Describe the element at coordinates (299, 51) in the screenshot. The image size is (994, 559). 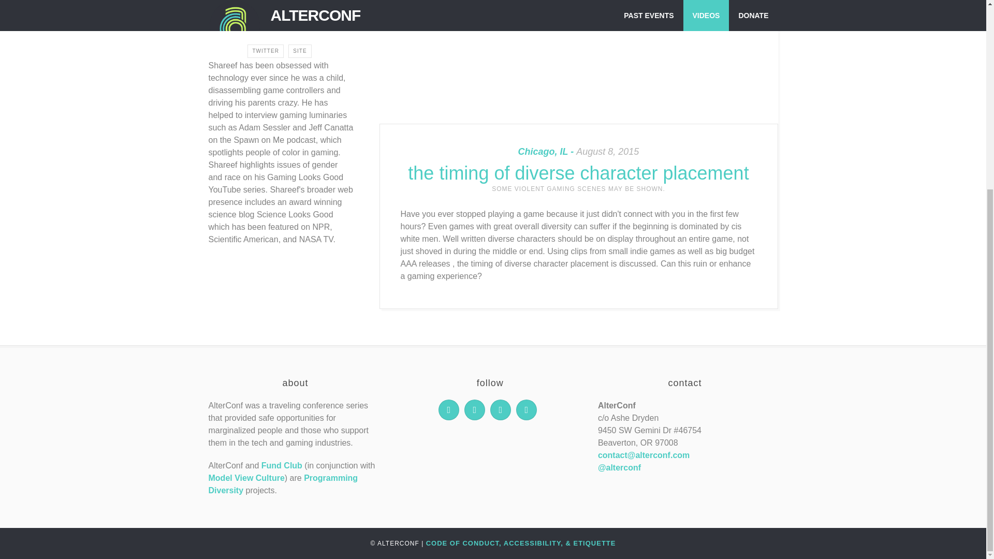
I see `SITE` at that location.